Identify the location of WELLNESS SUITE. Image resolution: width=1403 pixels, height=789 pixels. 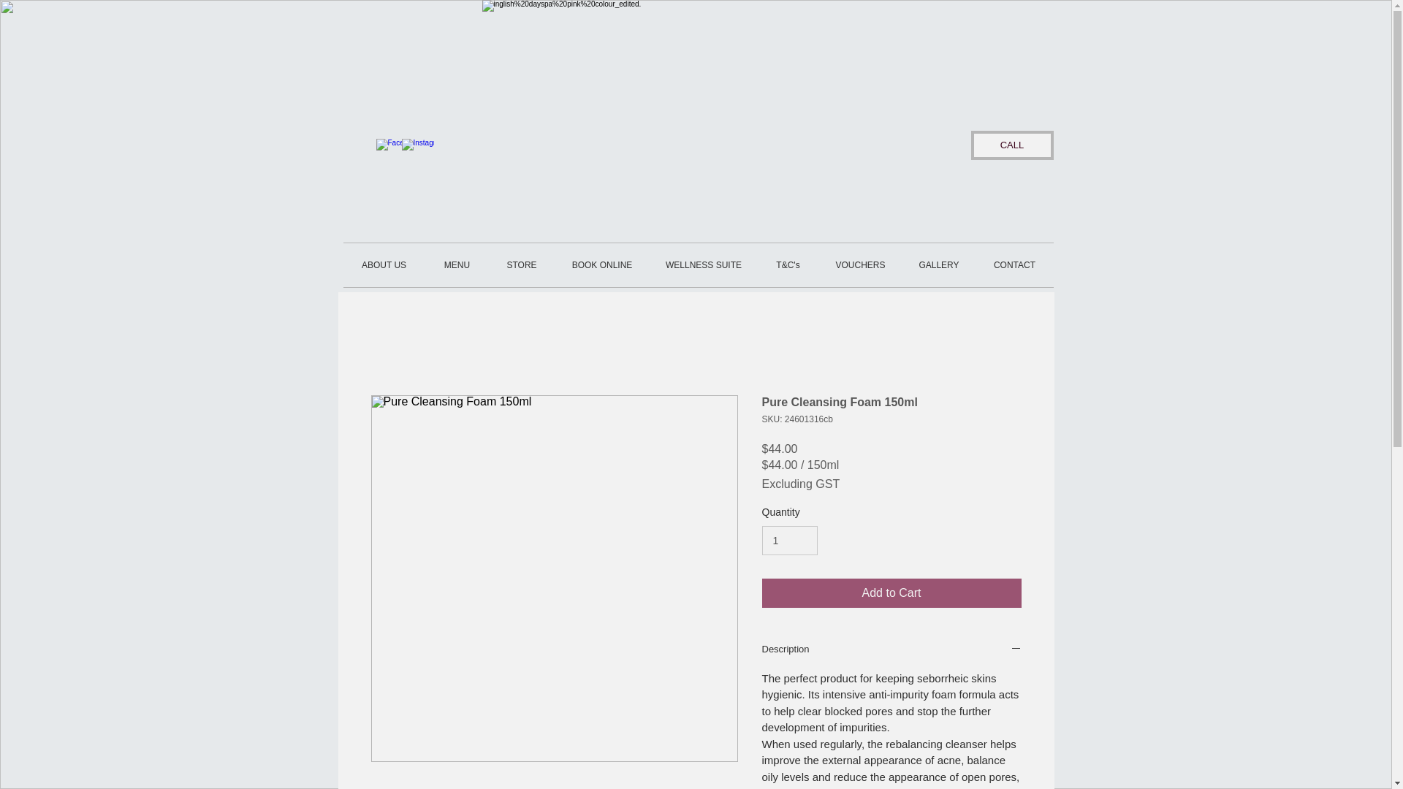
(704, 264).